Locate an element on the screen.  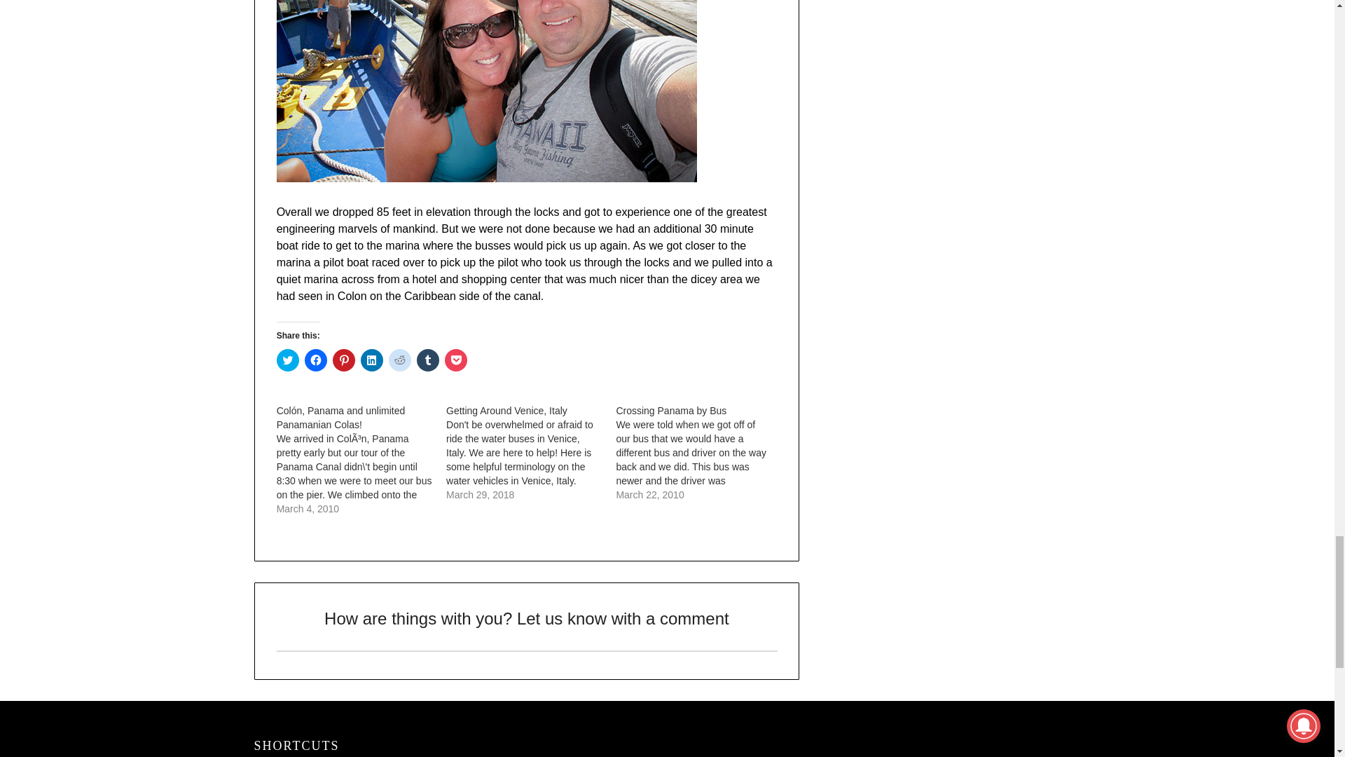
Click to share on Pinterest is located at coordinates (343, 360).